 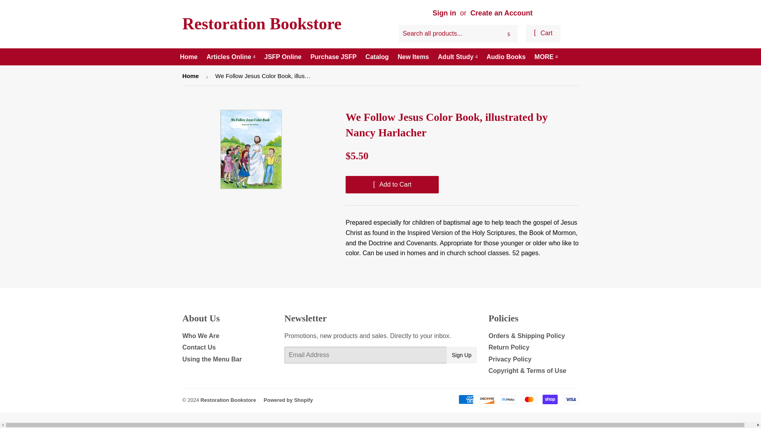 What do you see at coordinates (550, 399) in the screenshot?
I see `Shop Pay` at bounding box center [550, 399].